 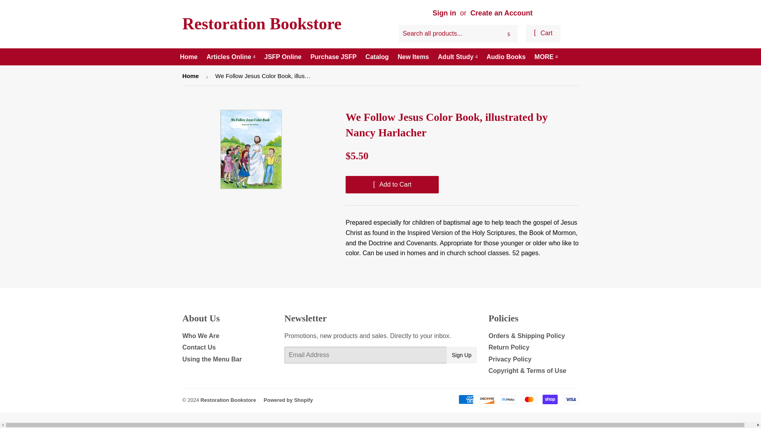 What do you see at coordinates (550, 399) in the screenshot?
I see `Shop Pay` at bounding box center [550, 399].